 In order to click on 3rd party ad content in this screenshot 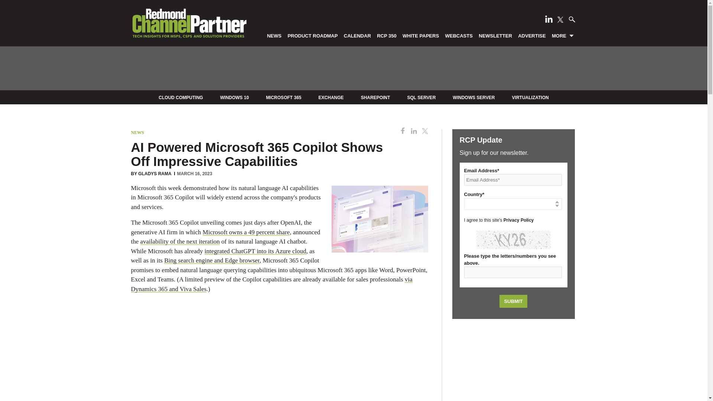, I will do `click(353, 69)`.